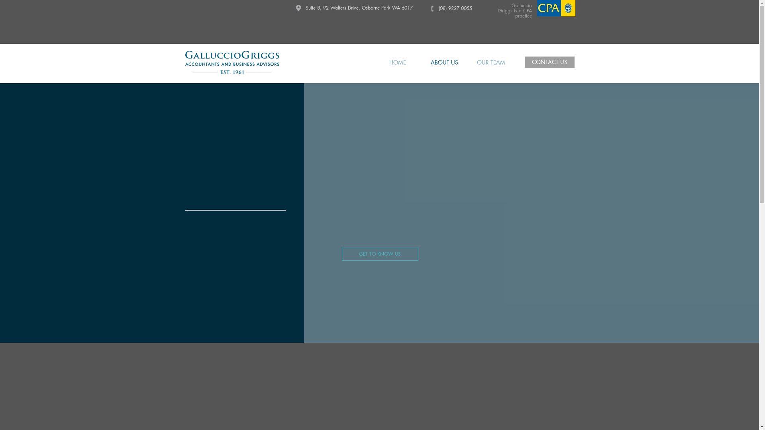 This screenshot has height=430, width=765. Describe the element at coordinates (444, 62) in the screenshot. I see `ABOUT US` at that location.